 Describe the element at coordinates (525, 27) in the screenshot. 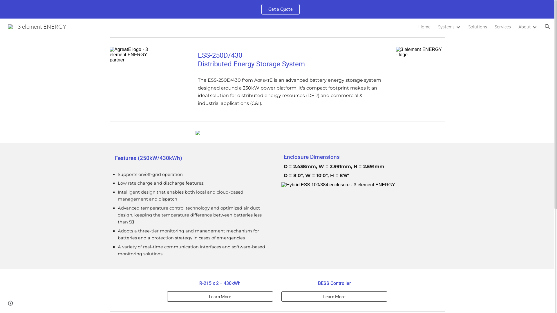

I see `About` at that location.